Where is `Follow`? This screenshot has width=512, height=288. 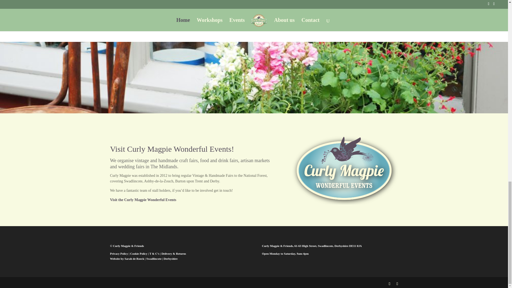
Follow is located at coordinates (163, 13).